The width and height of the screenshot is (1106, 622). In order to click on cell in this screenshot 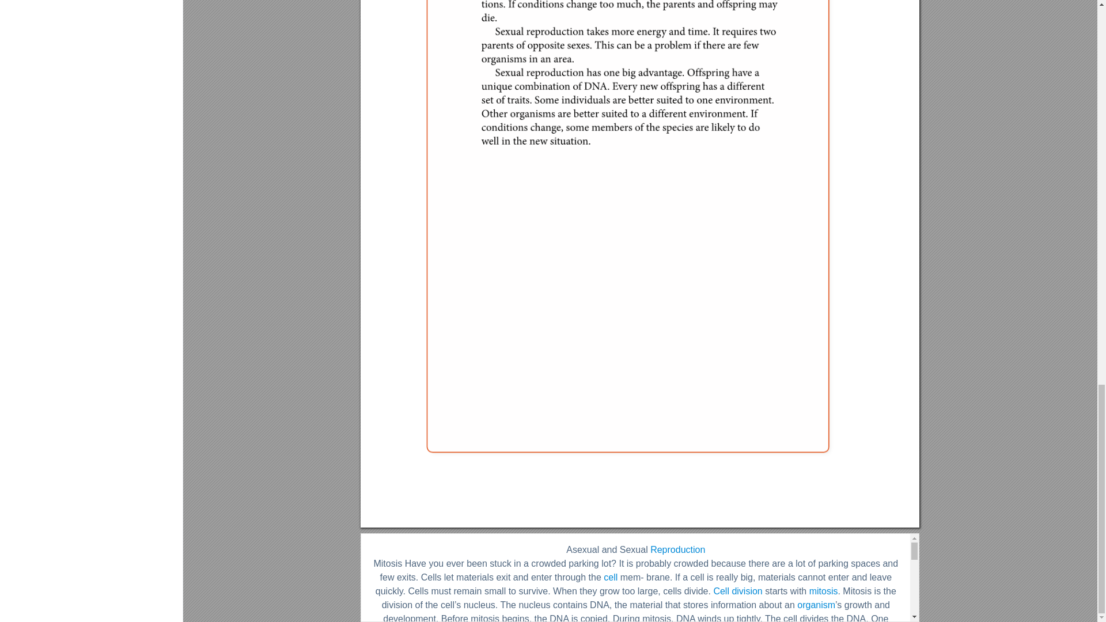, I will do `click(611, 577)`.